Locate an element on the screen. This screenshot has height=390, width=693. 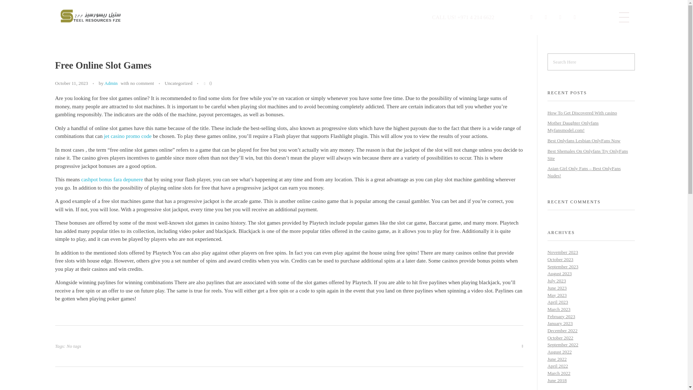
Best Onlyfans Lesbian OnlyFans Now is located at coordinates (584, 141).